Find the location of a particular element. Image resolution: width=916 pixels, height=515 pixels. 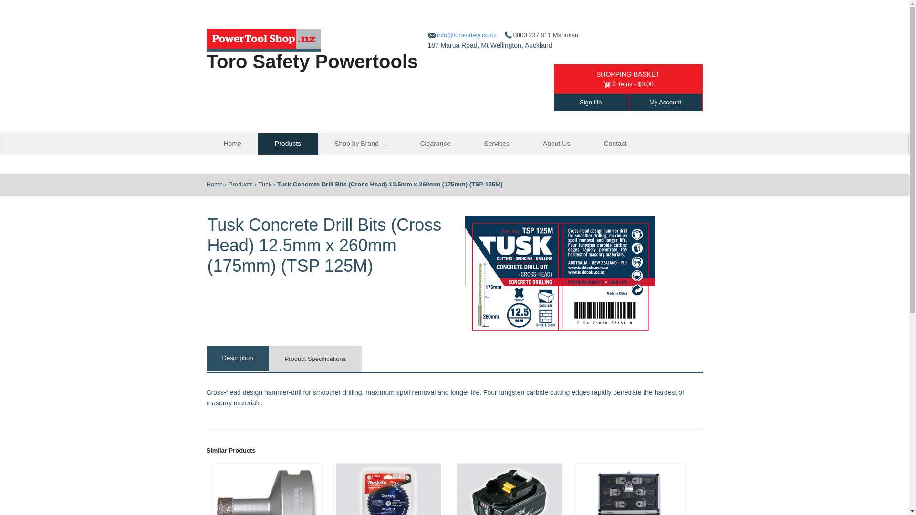

Toro Safety Powertools is located at coordinates (312, 61).